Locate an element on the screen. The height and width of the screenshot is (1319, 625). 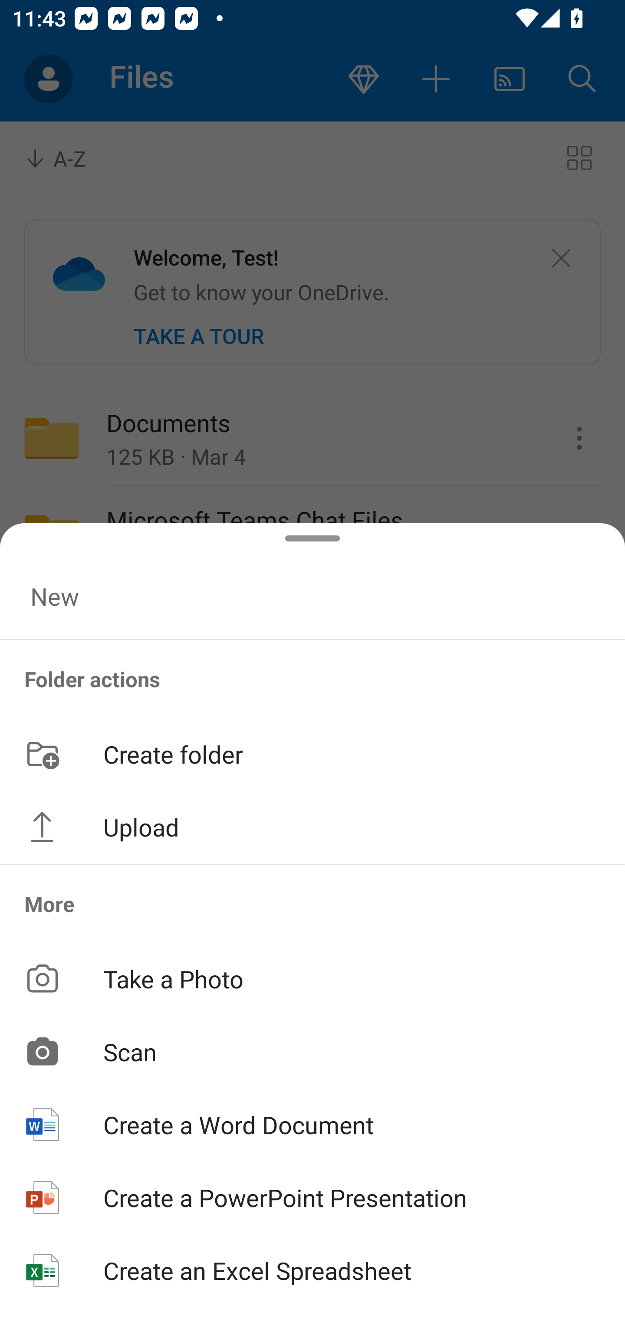
Upload button Upload is located at coordinates (312, 827).